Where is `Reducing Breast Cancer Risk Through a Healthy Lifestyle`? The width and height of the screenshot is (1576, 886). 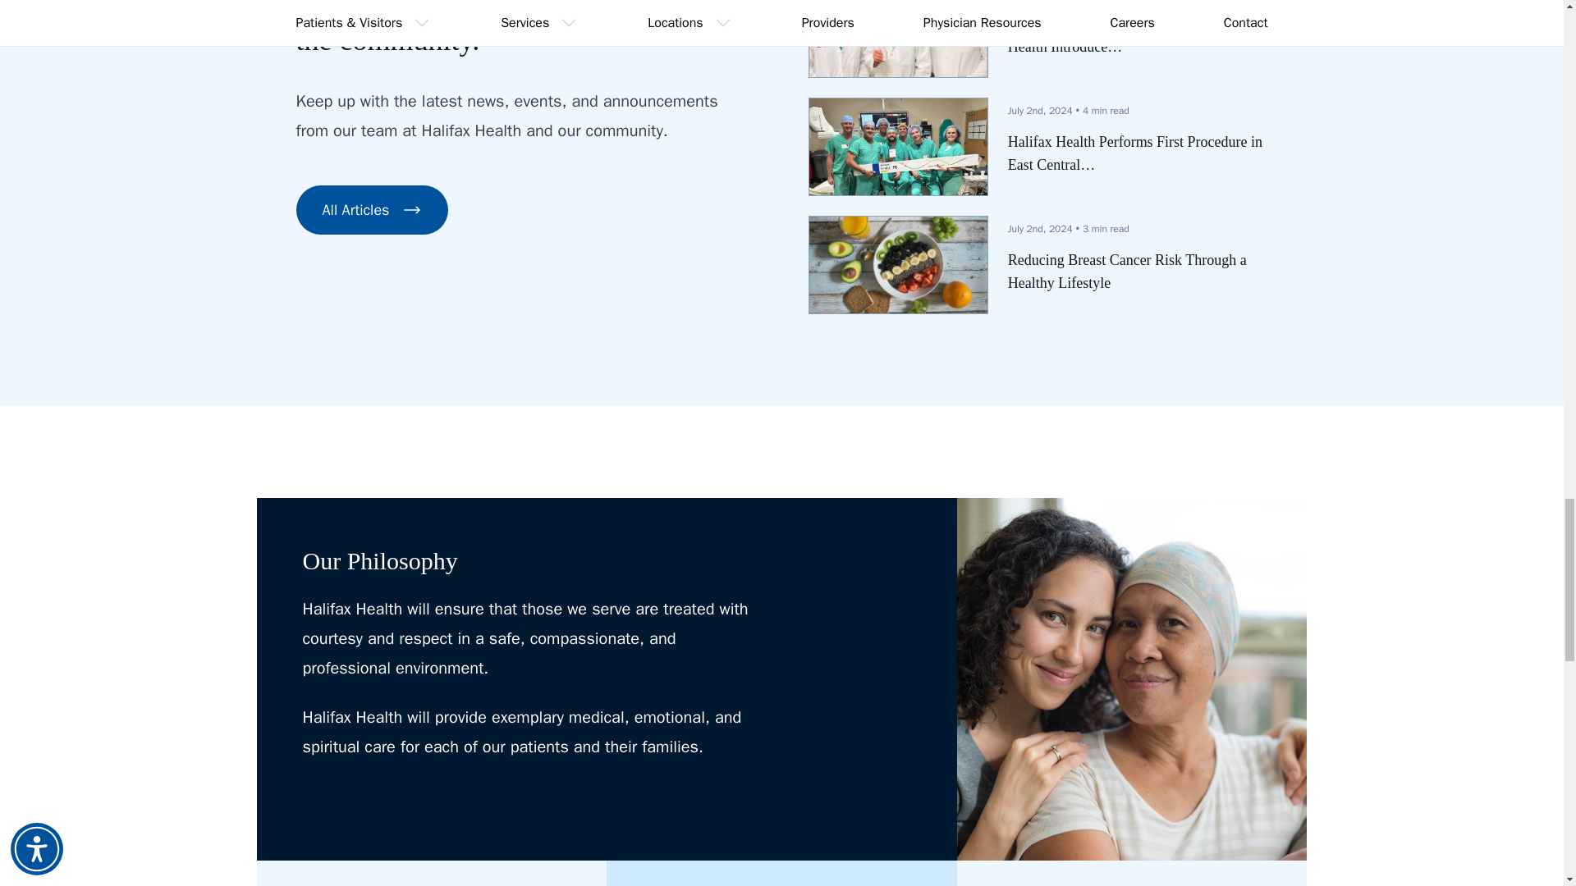 Reducing Breast Cancer Risk Through a Healthy Lifestyle is located at coordinates (1138, 271).